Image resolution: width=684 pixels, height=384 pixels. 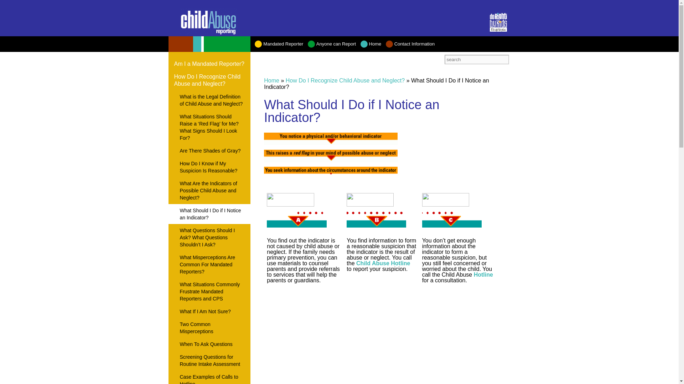 I want to click on Contact Information, so click(x=410, y=44).